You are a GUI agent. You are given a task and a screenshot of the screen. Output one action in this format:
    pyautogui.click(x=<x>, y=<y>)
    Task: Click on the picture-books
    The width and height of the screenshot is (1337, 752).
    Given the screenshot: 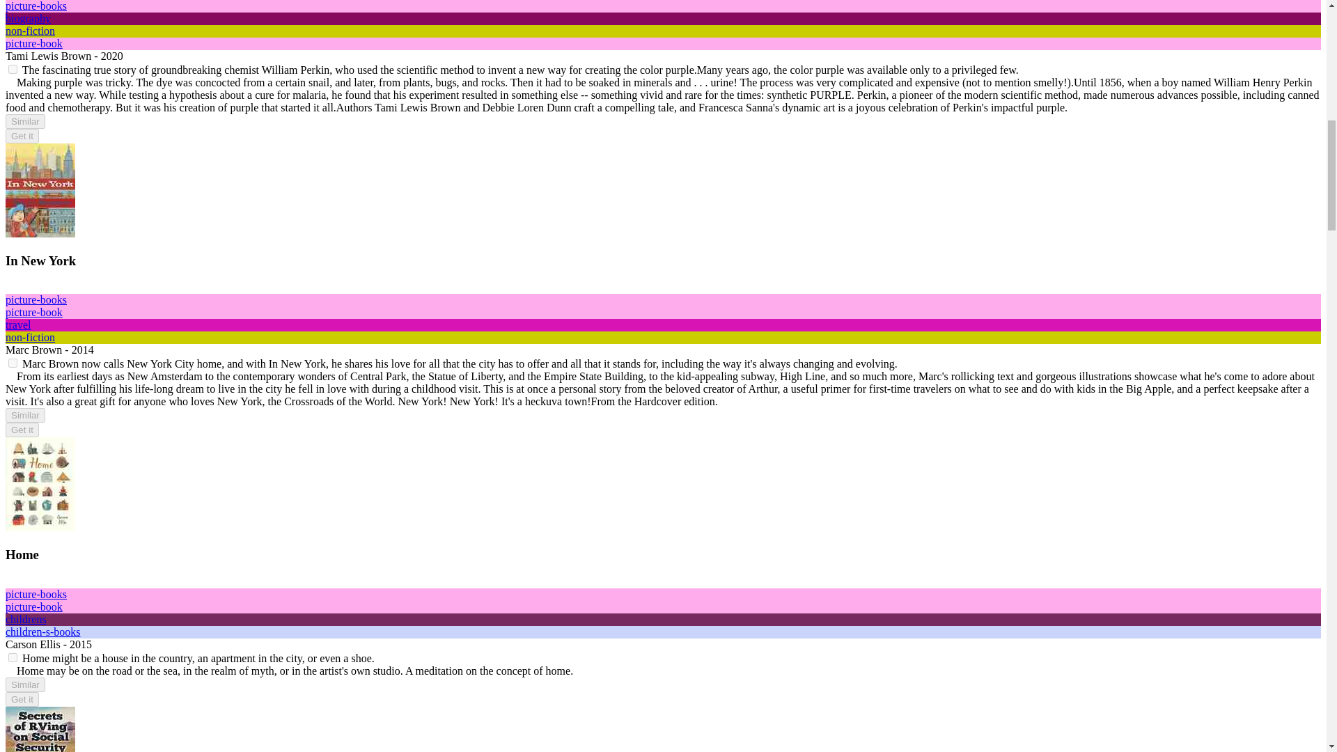 What is the action you would take?
    pyautogui.click(x=36, y=6)
    